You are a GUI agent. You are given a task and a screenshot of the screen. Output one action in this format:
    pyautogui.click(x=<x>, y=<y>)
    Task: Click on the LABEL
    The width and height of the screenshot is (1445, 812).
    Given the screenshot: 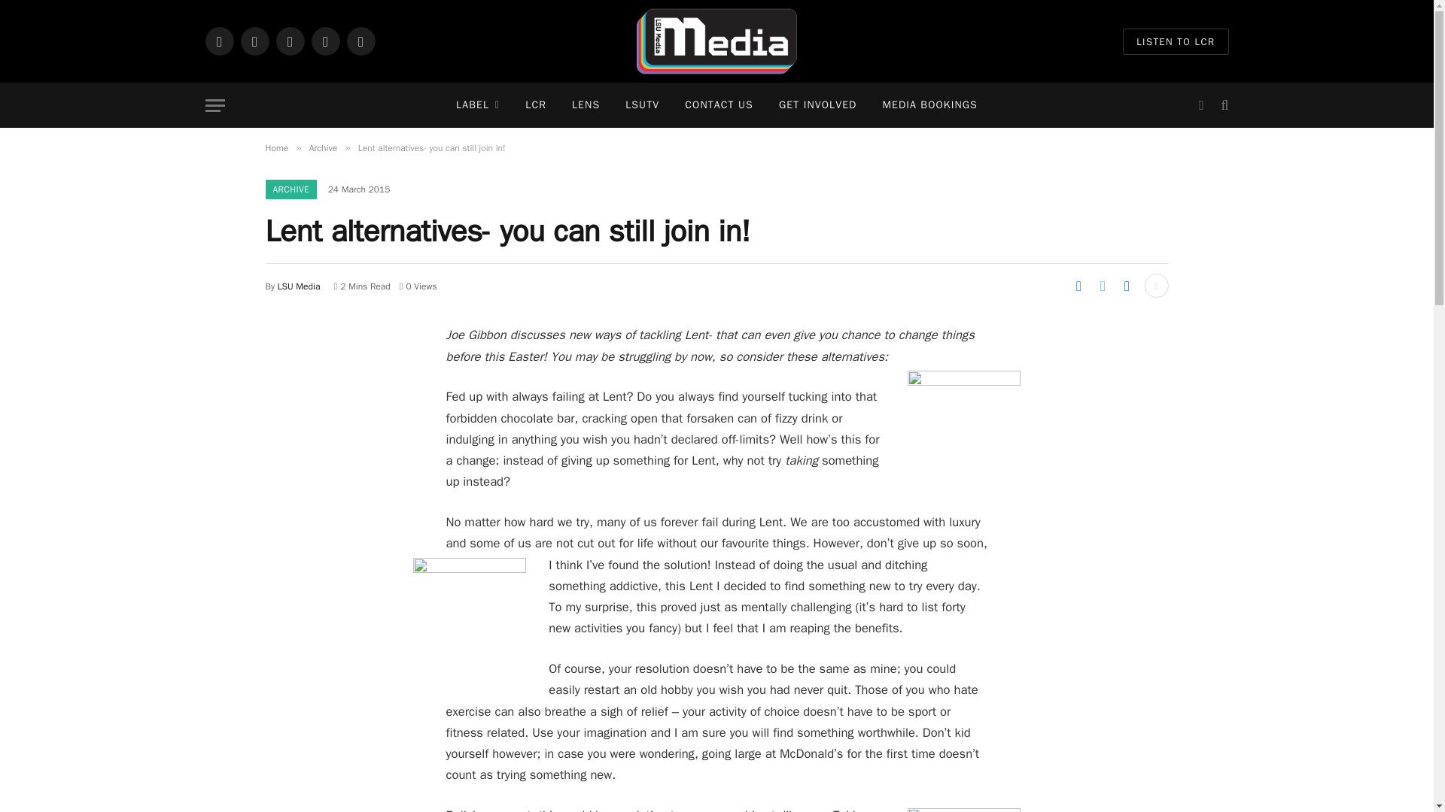 What is the action you would take?
    pyautogui.click(x=478, y=105)
    